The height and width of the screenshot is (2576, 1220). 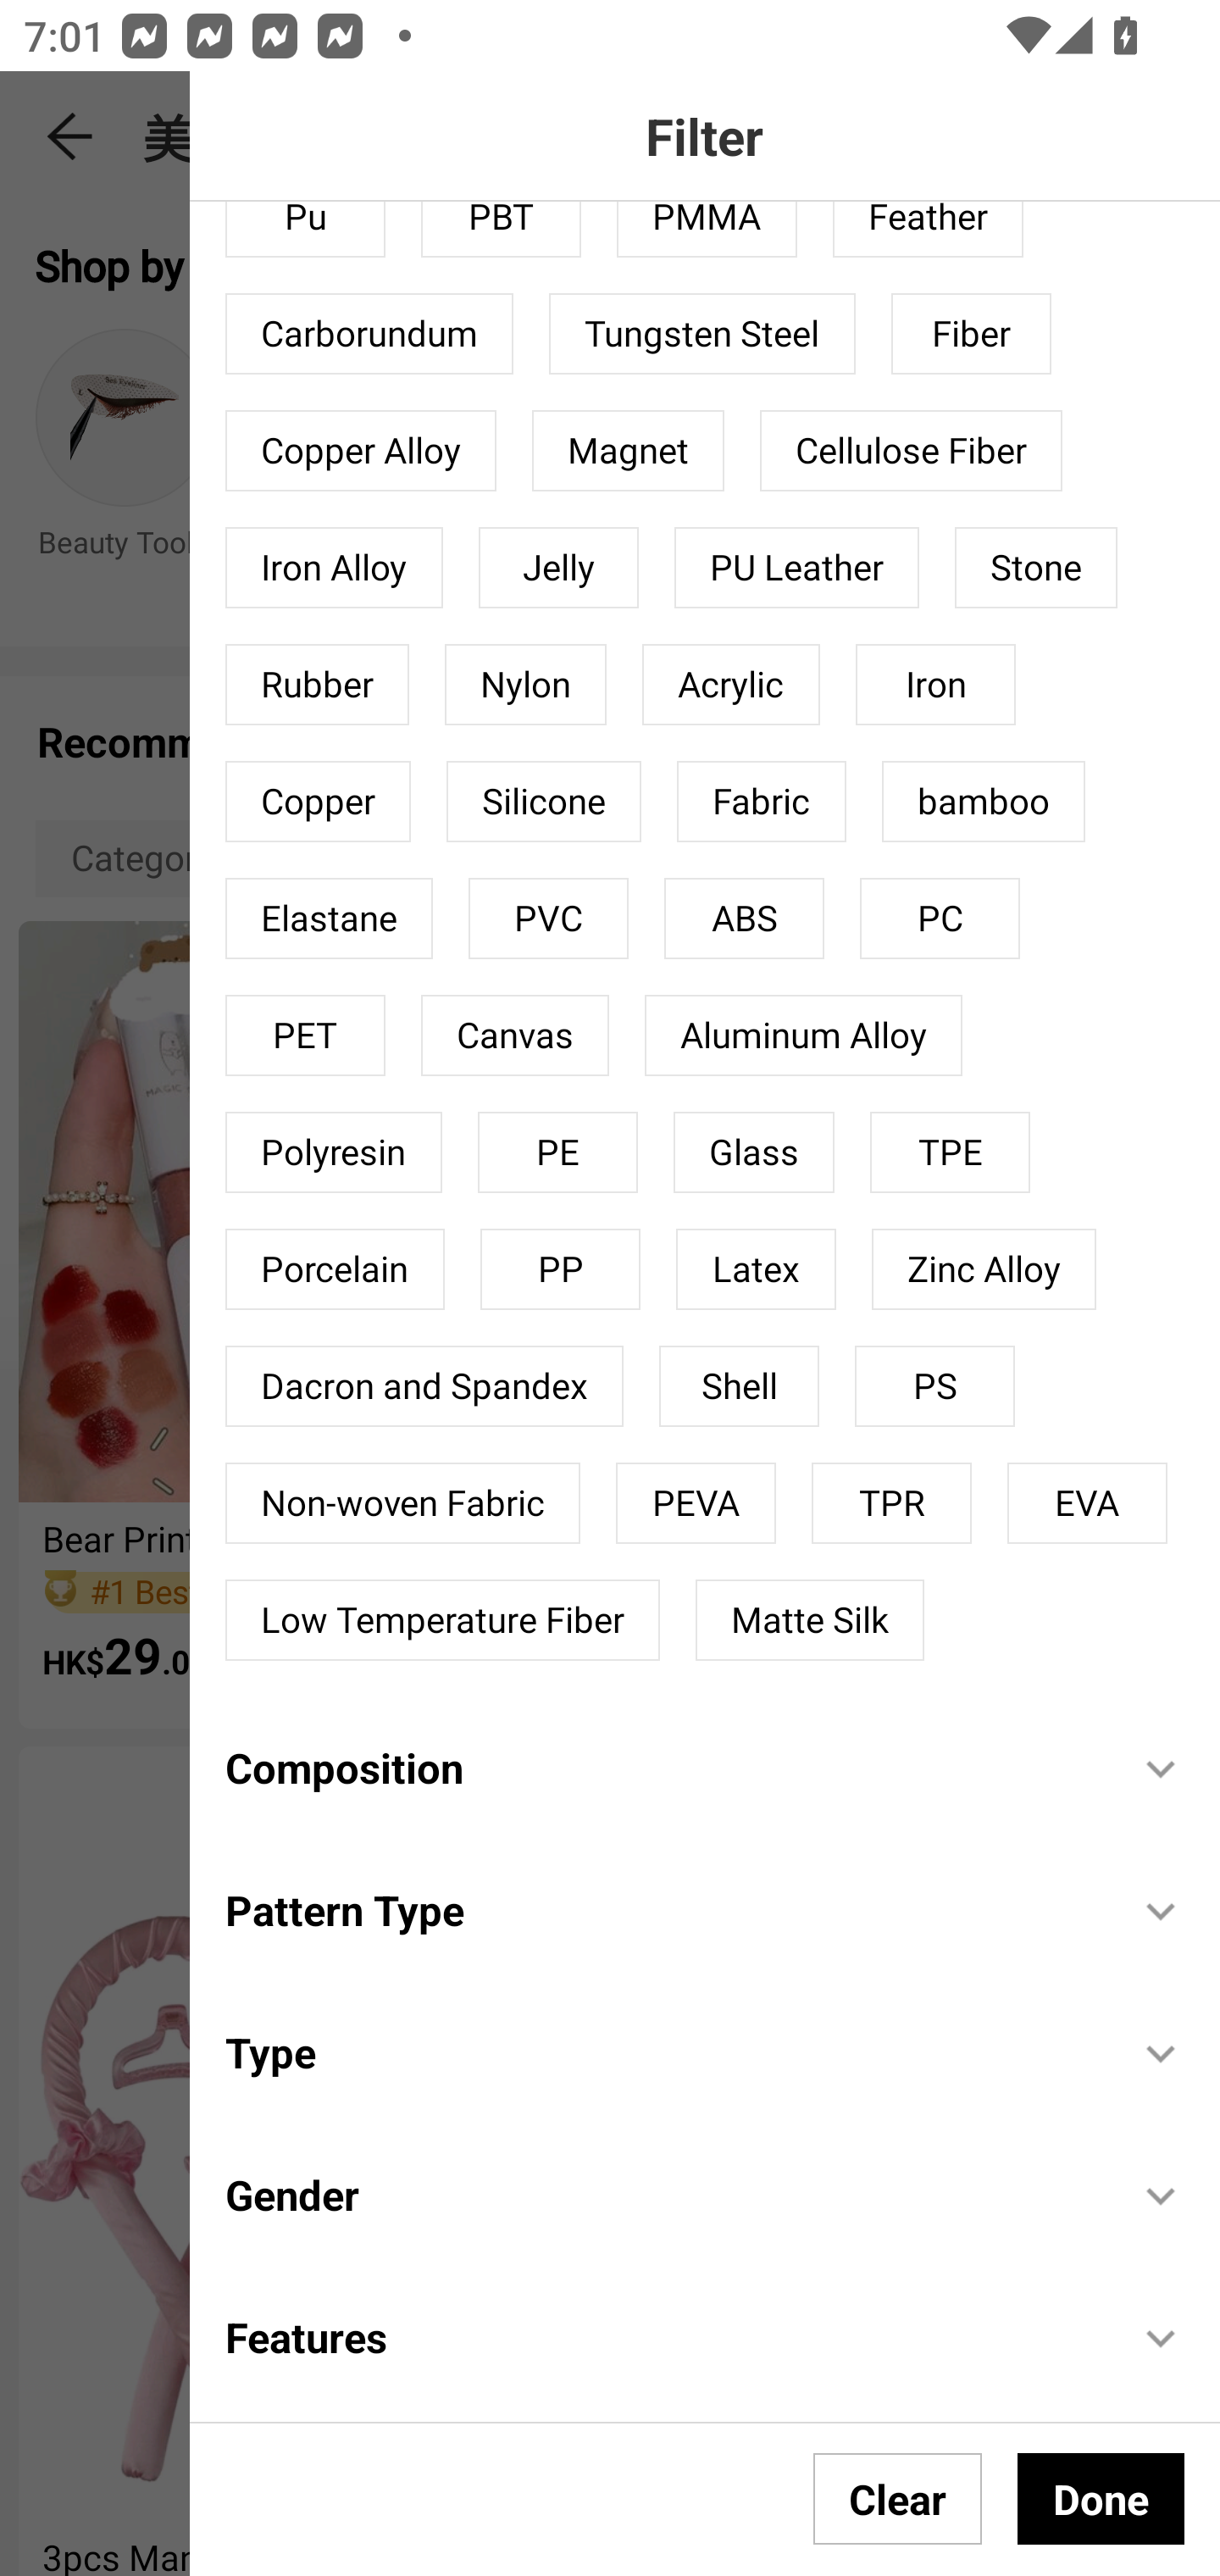 What do you see at coordinates (898, 2498) in the screenshot?
I see `Clear` at bounding box center [898, 2498].